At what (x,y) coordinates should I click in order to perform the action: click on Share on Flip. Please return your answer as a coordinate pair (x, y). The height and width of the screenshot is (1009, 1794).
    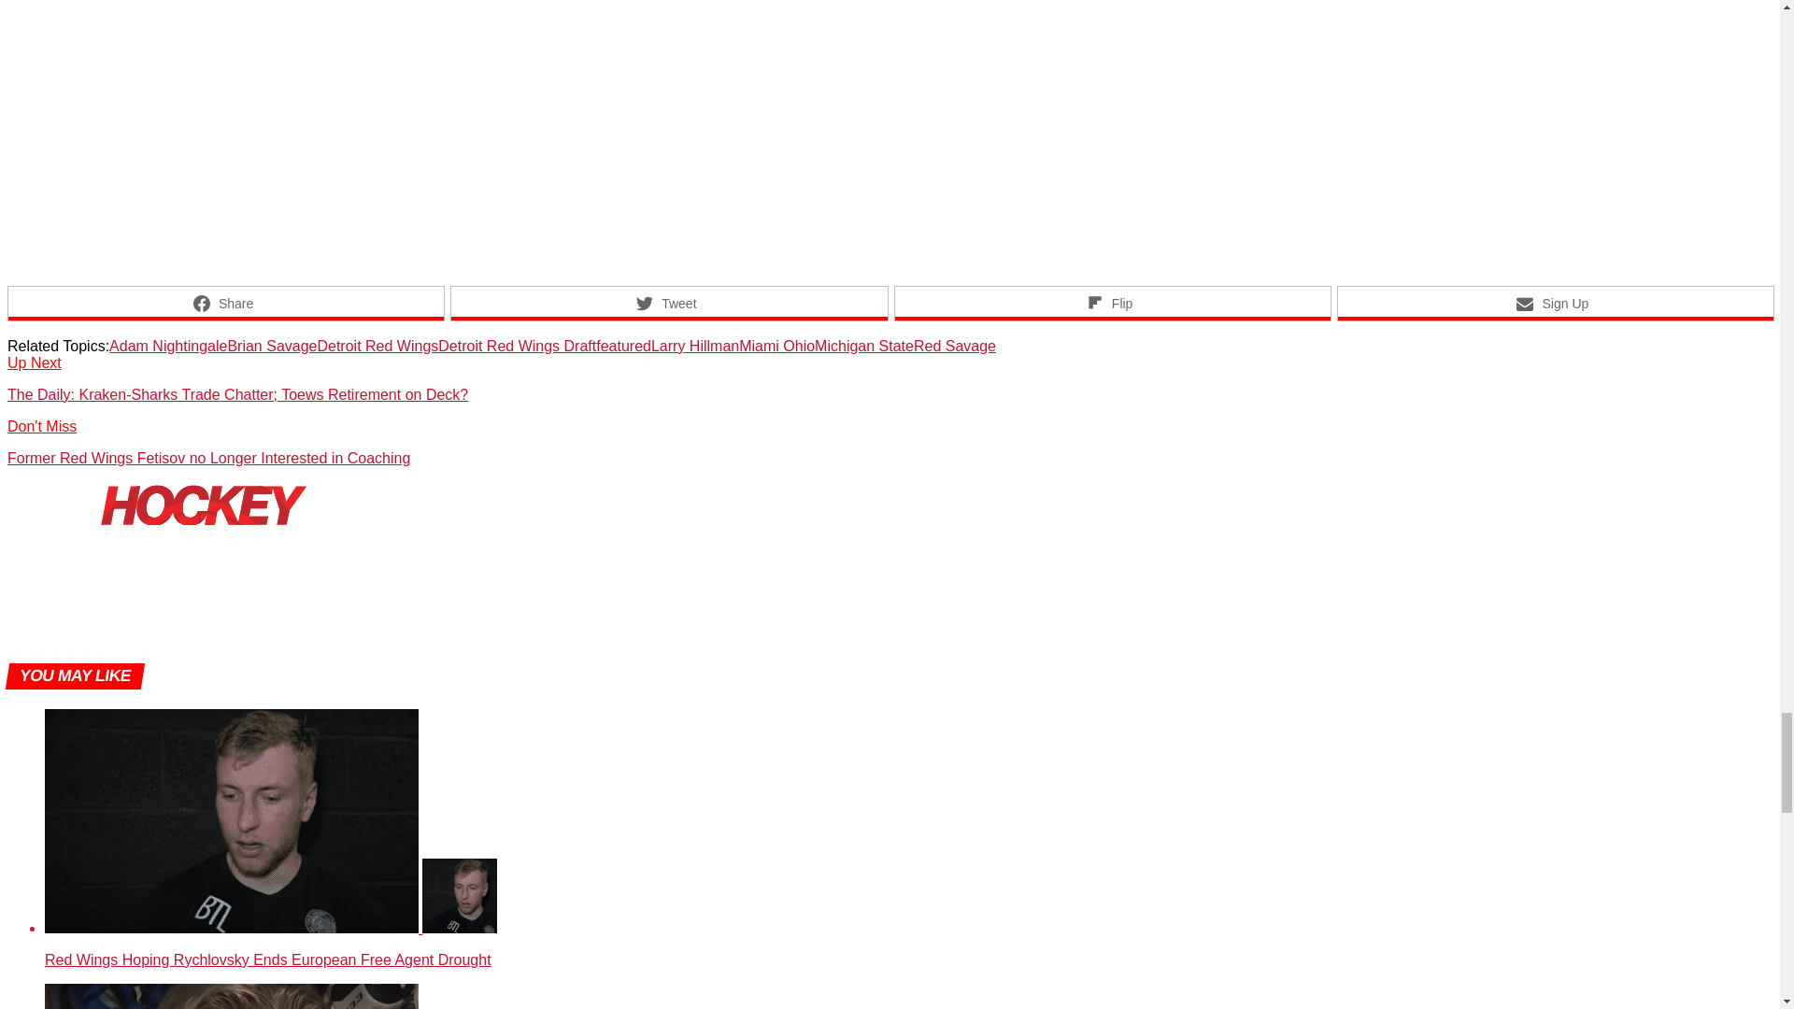
    Looking at the image, I should click on (1112, 303).